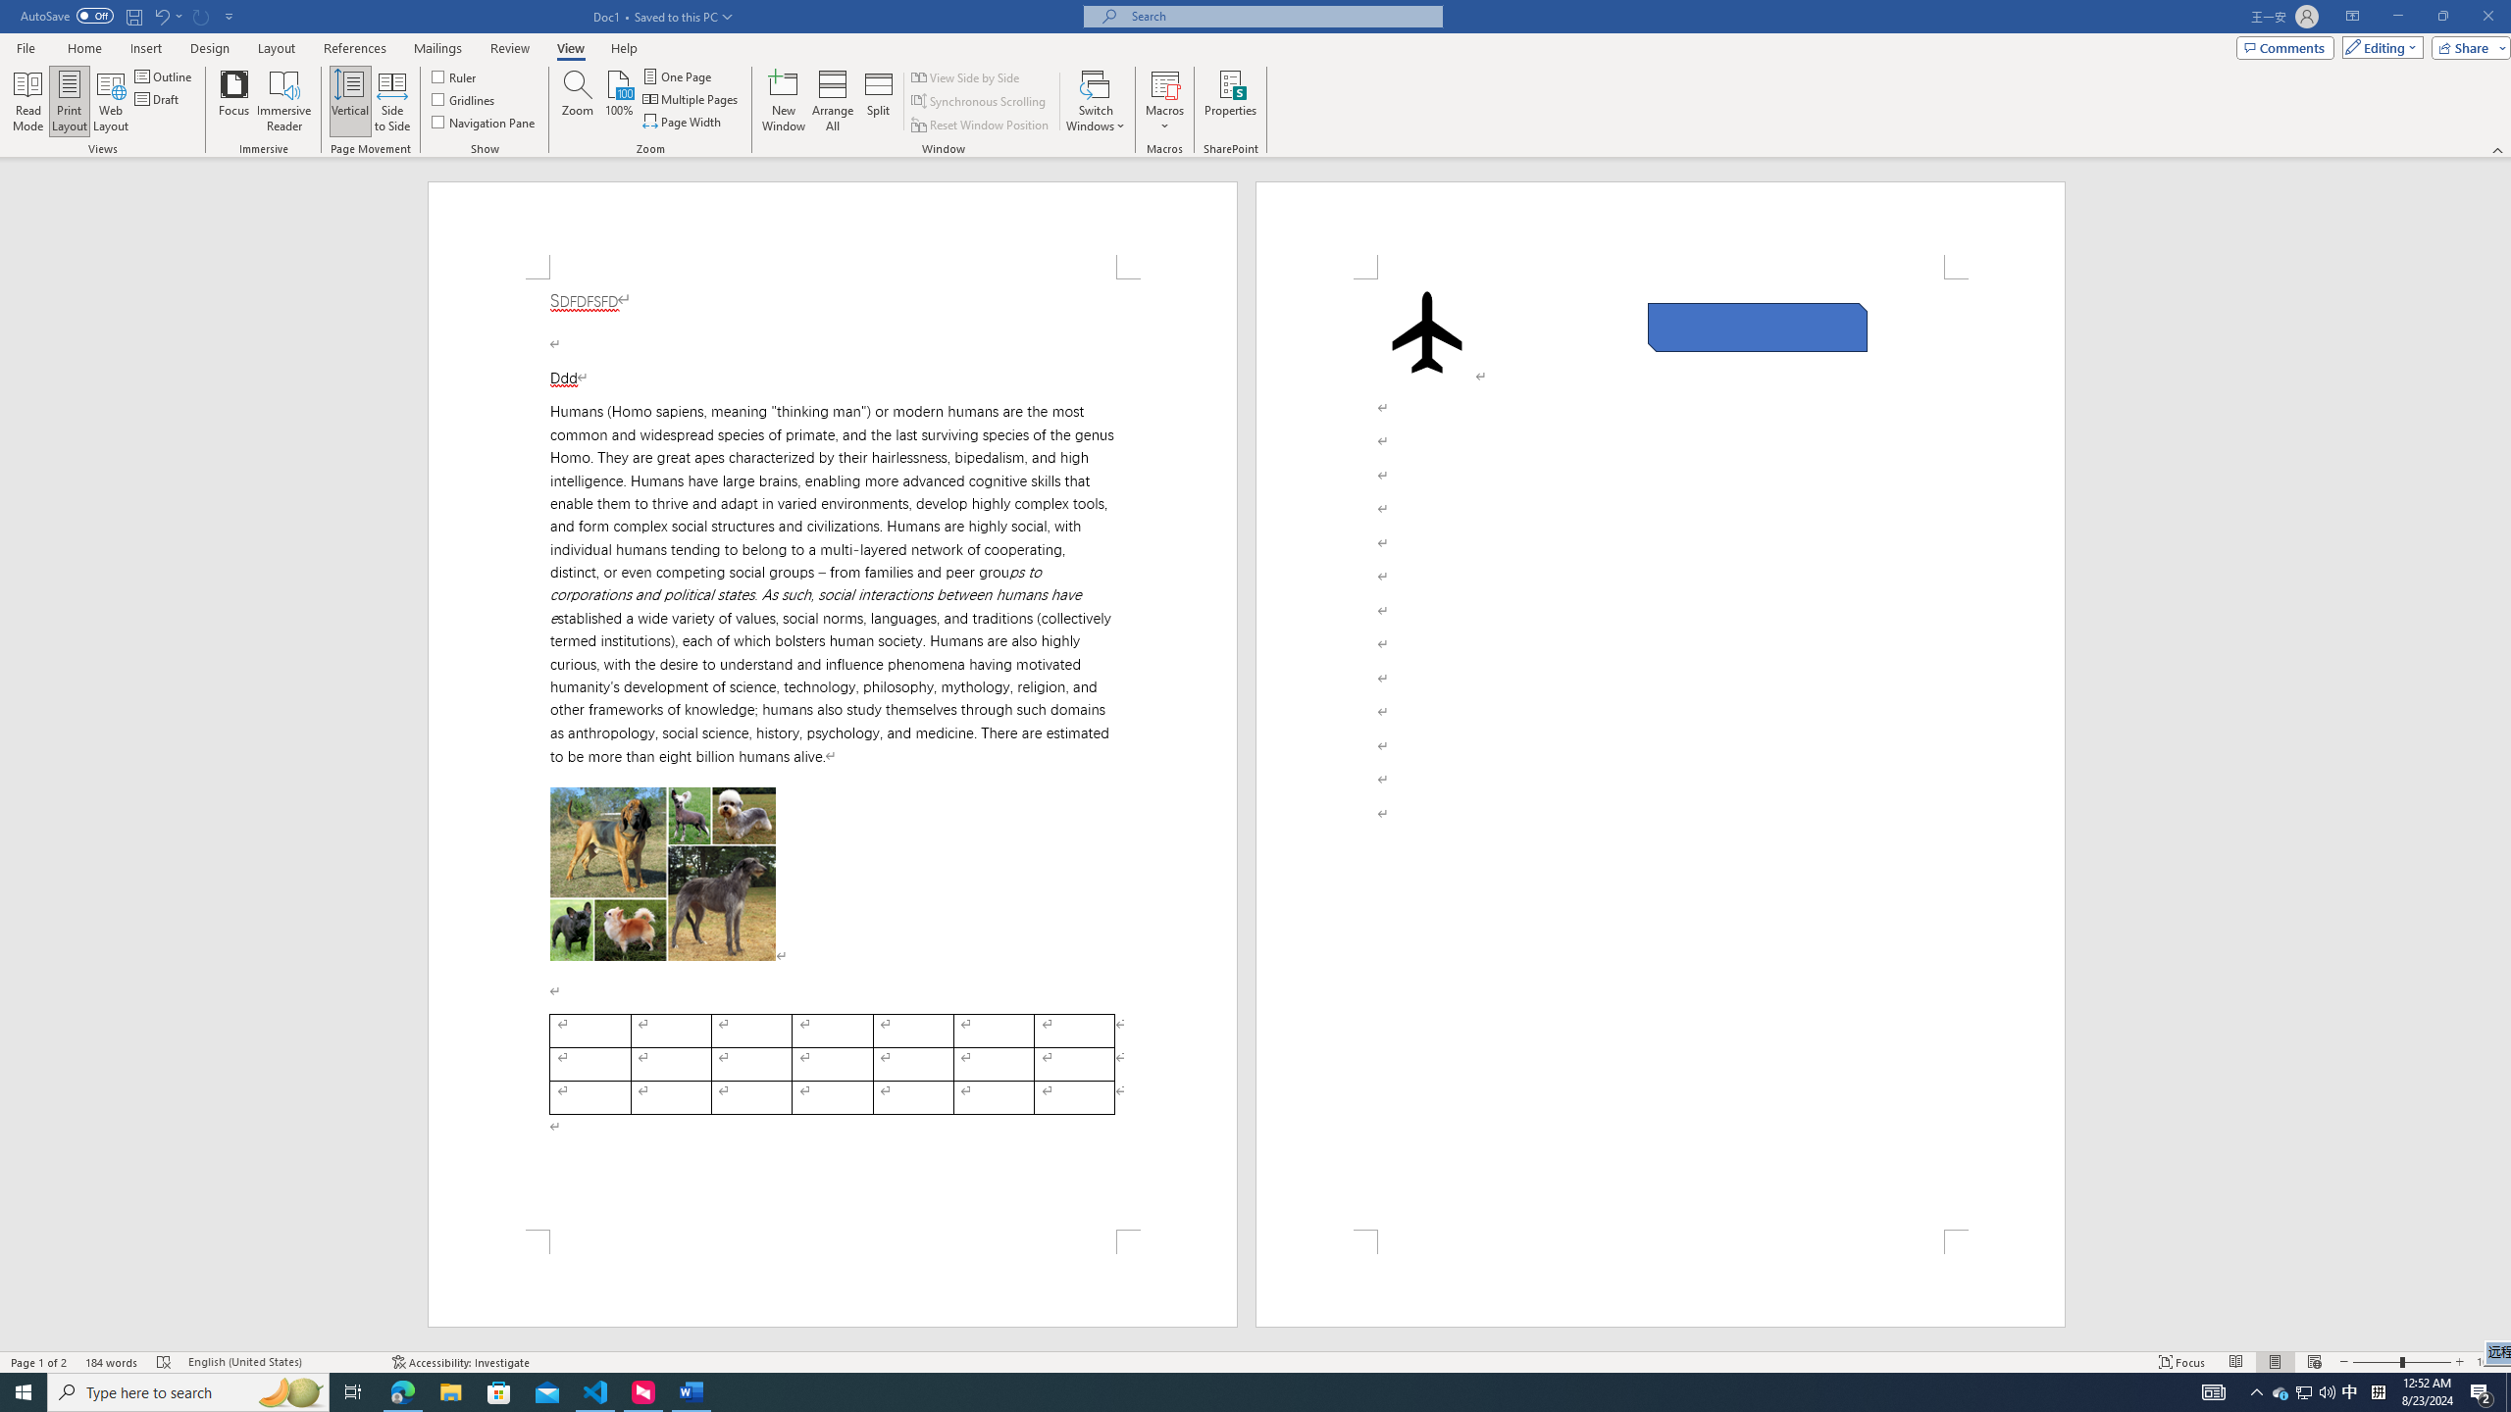  I want to click on Quick Access Toolbar, so click(129, 17).